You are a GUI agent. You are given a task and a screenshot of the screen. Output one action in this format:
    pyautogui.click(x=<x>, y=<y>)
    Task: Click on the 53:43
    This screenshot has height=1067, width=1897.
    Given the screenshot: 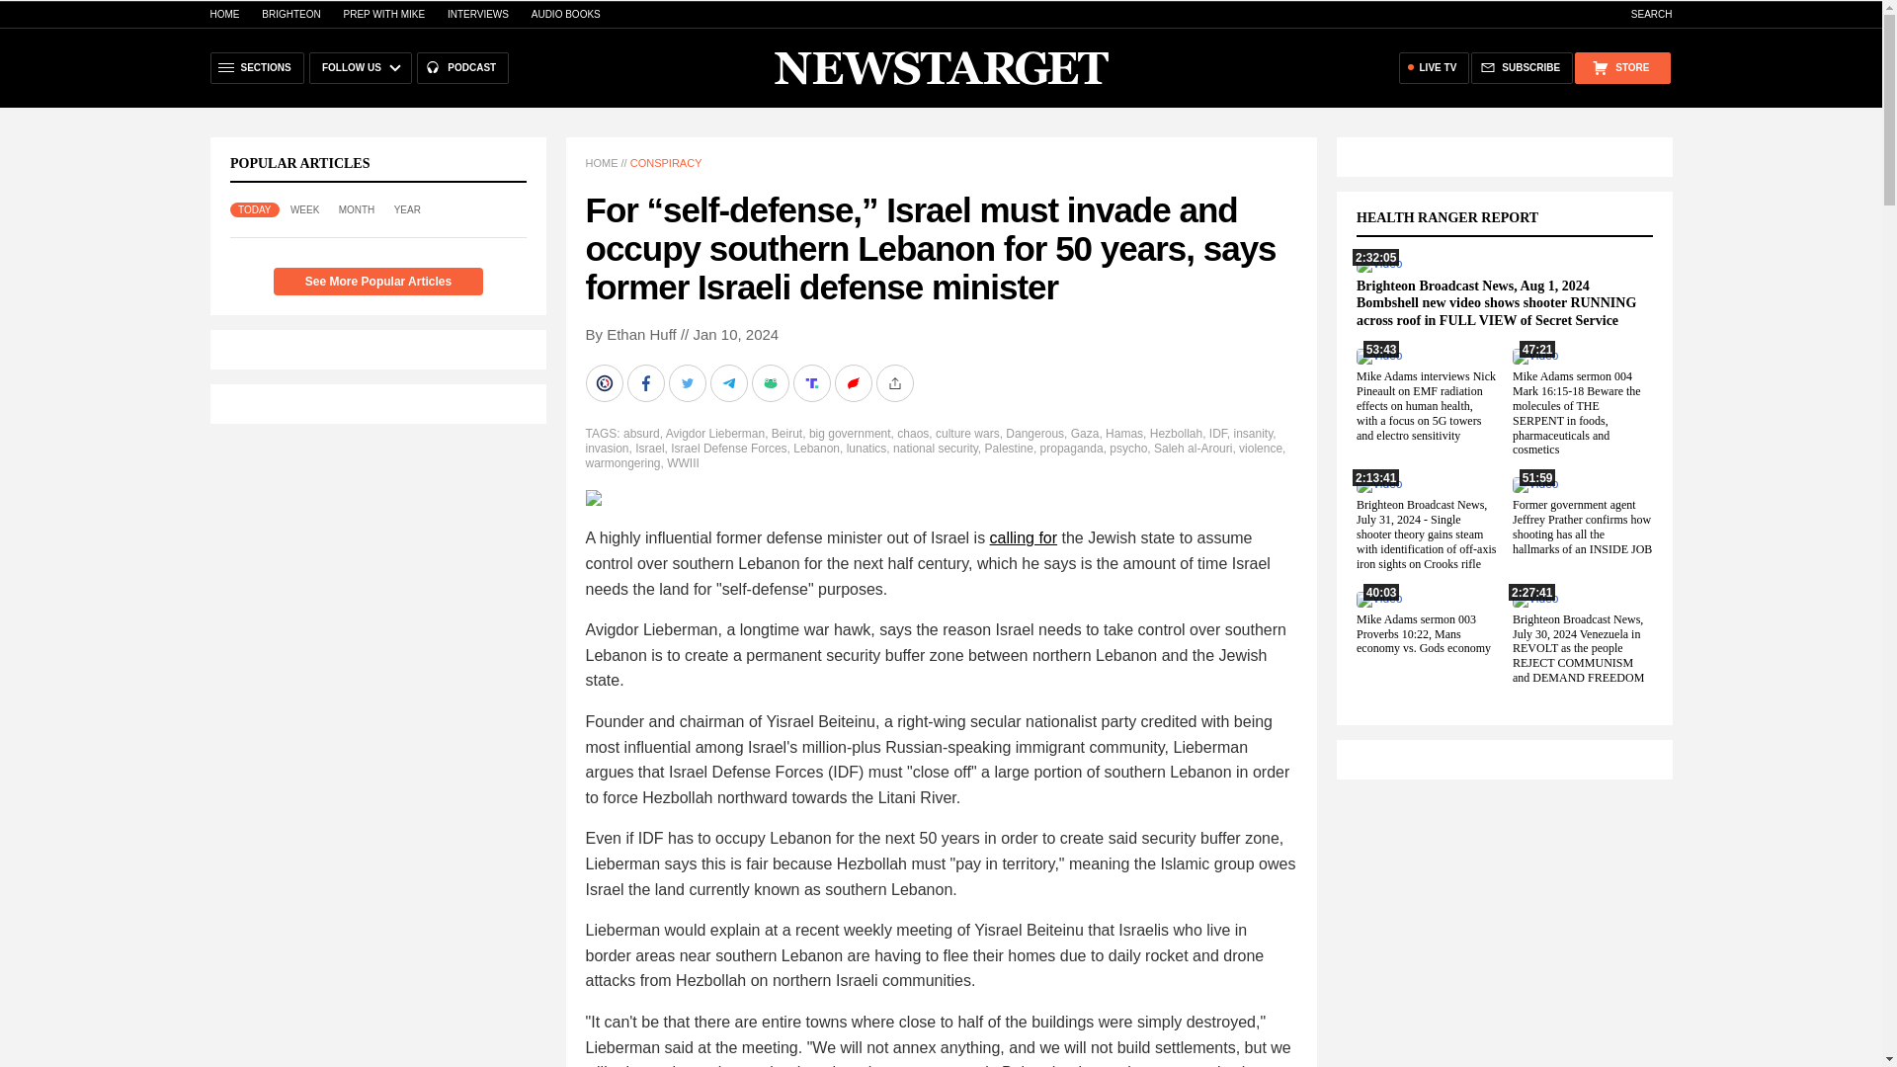 What is the action you would take?
    pyautogui.click(x=1378, y=356)
    